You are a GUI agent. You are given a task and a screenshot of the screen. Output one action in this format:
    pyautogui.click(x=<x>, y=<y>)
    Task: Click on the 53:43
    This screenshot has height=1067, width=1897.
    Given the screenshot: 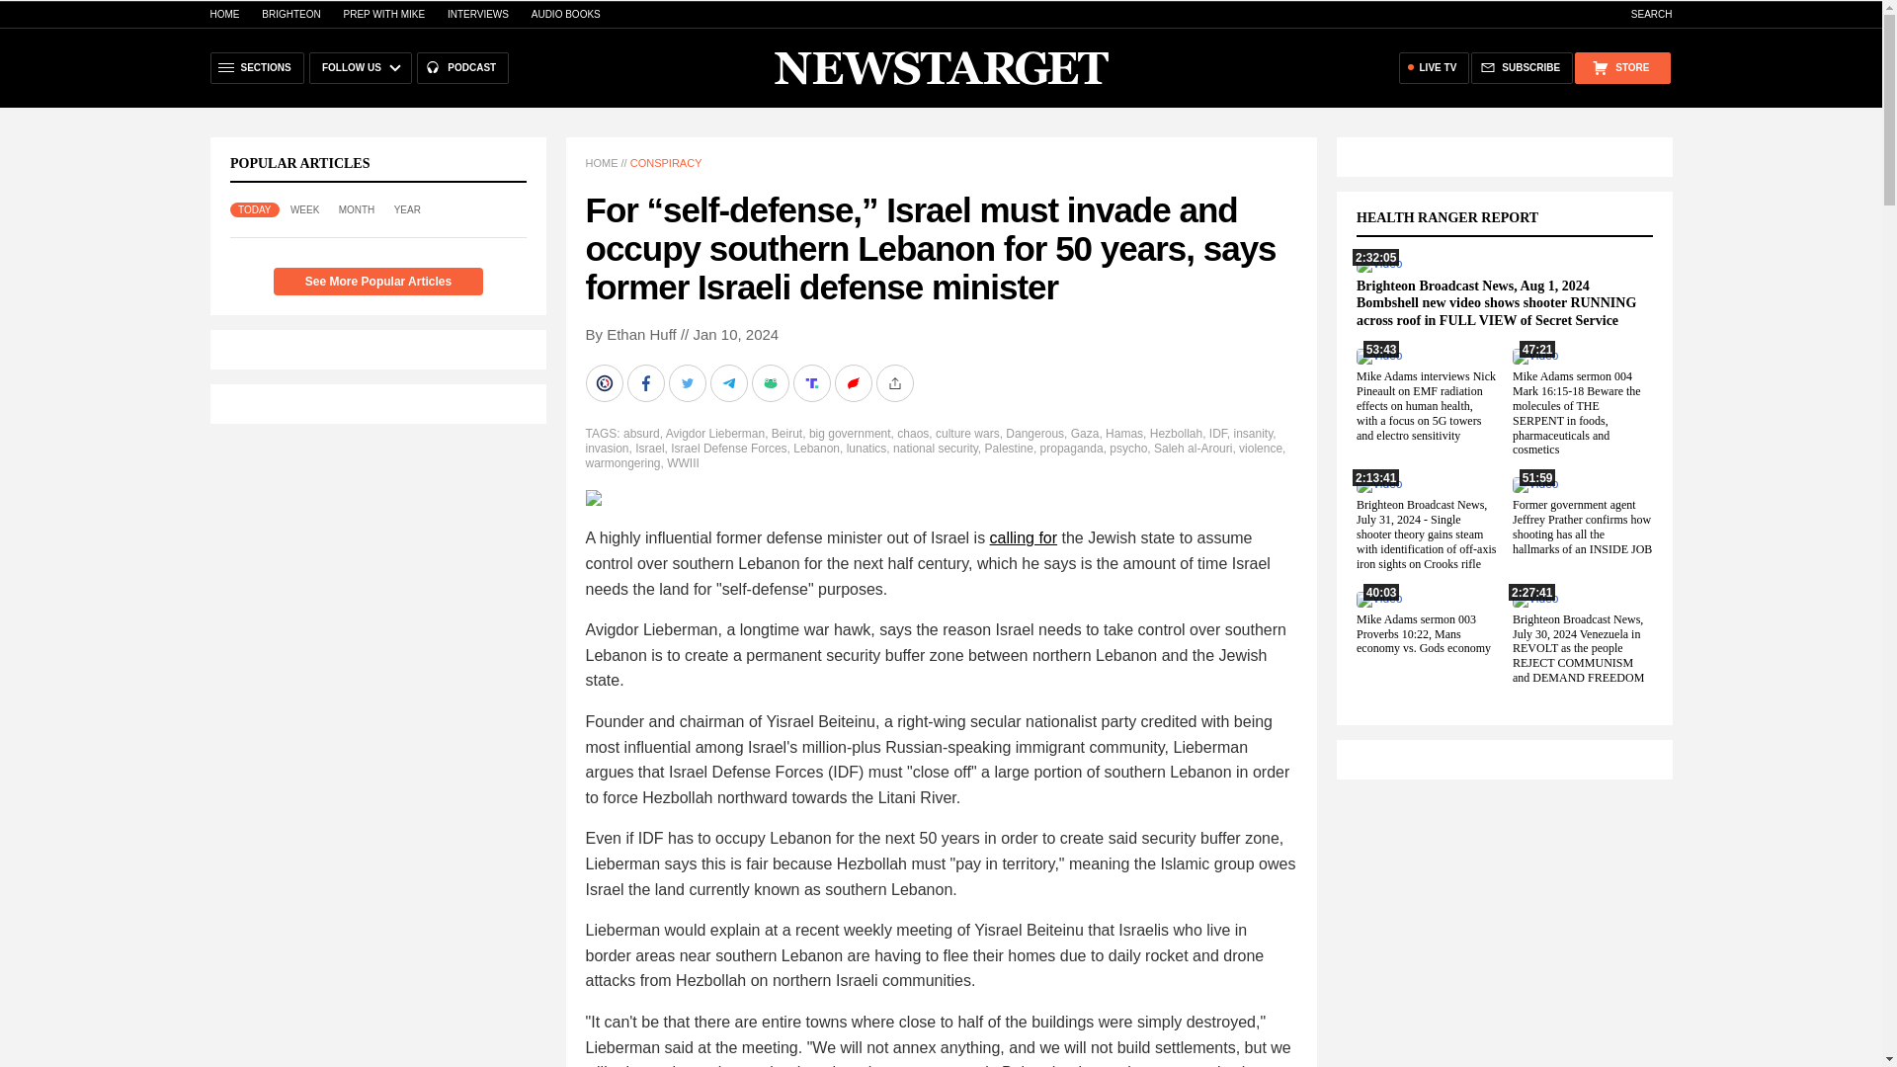 What is the action you would take?
    pyautogui.click(x=1378, y=356)
    